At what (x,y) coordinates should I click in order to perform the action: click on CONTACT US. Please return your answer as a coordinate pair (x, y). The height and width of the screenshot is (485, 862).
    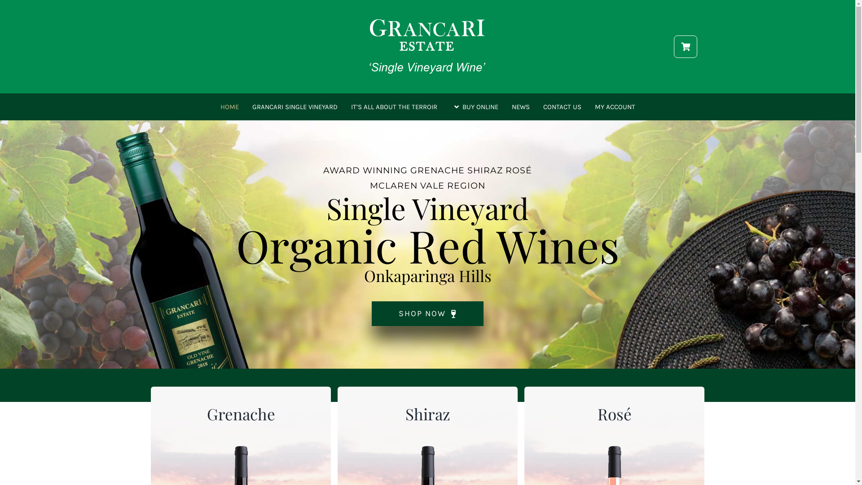
    Looking at the image, I should click on (562, 107).